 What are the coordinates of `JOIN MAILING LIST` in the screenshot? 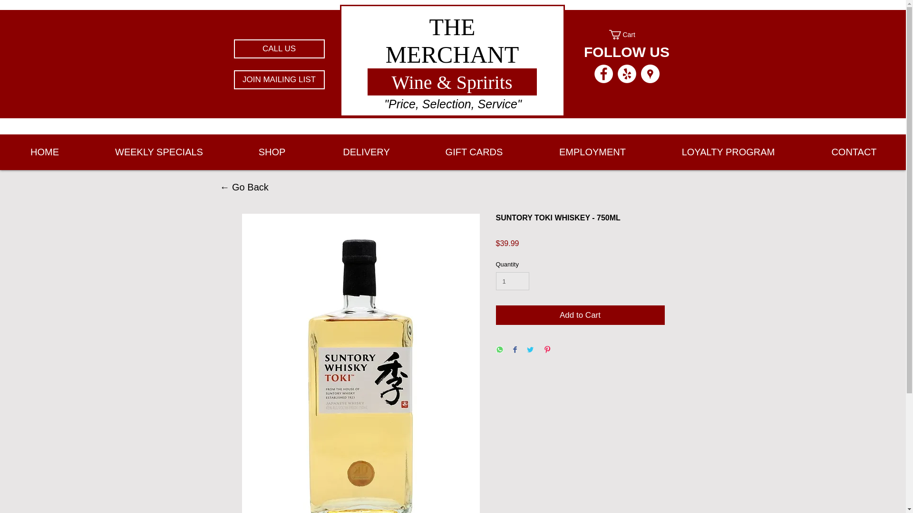 It's located at (279, 79).